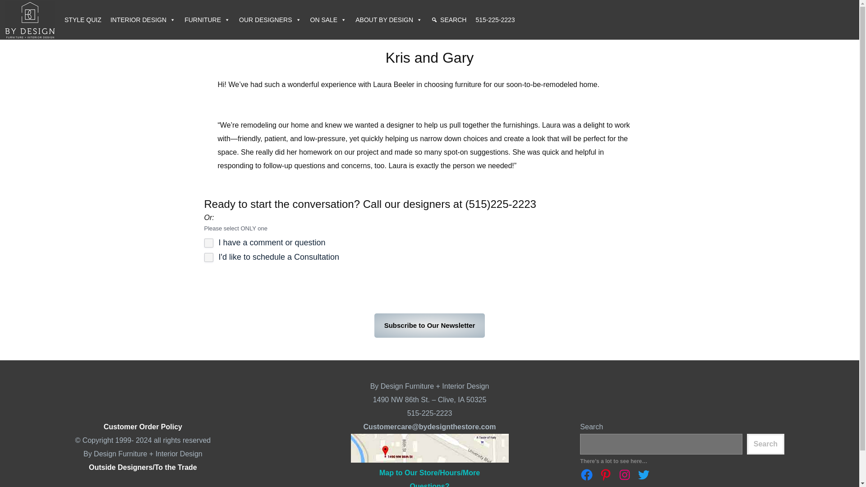  I want to click on I'd like to schedule a Consultation, so click(208, 257).